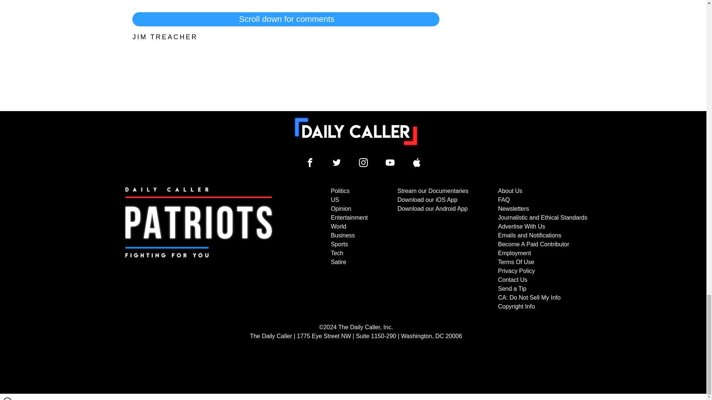  Describe the element at coordinates (417, 162) in the screenshot. I see `Daily Caller YouTube` at that location.